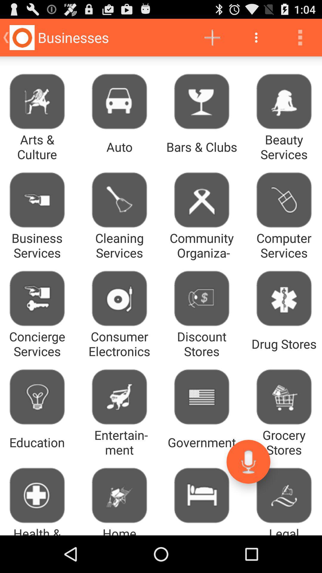  Describe the element at coordinates (212, 38) in the screenshot. I see `select the app to the right of the businesses icon` at that location.